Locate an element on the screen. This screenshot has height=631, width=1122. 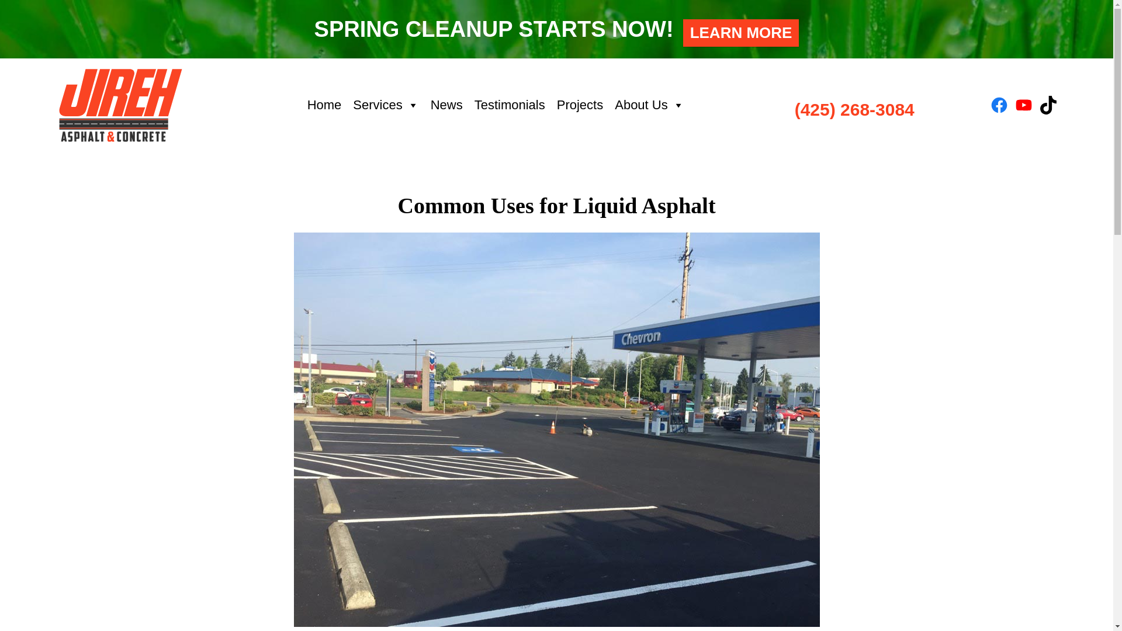
YouTube is located at coordinates (1024, 105).